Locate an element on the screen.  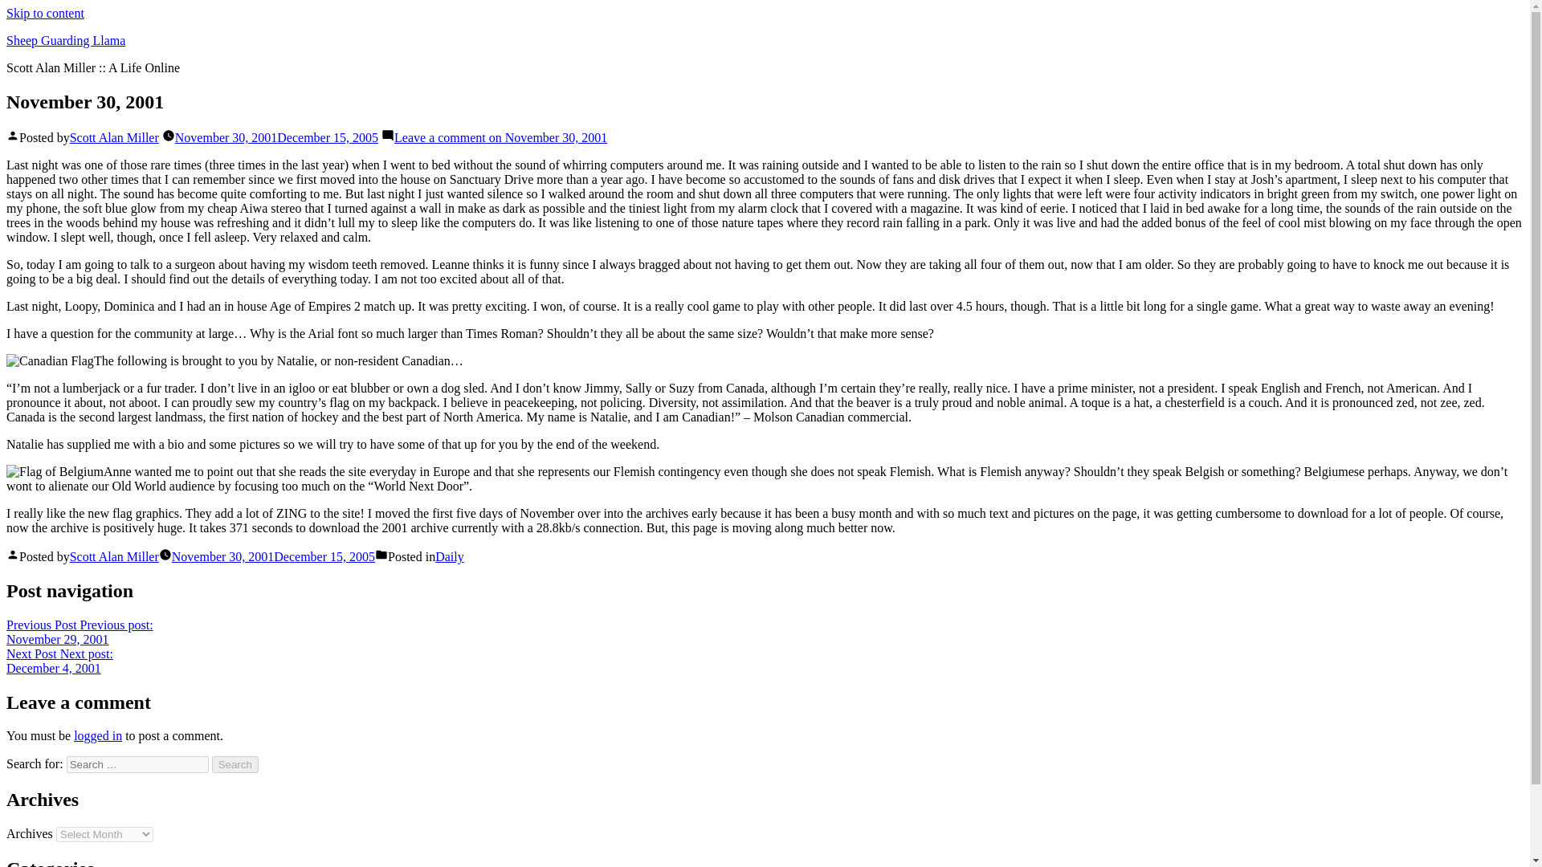
November 30, 2001December 15, 2005 is located at coordinates (449, 556).